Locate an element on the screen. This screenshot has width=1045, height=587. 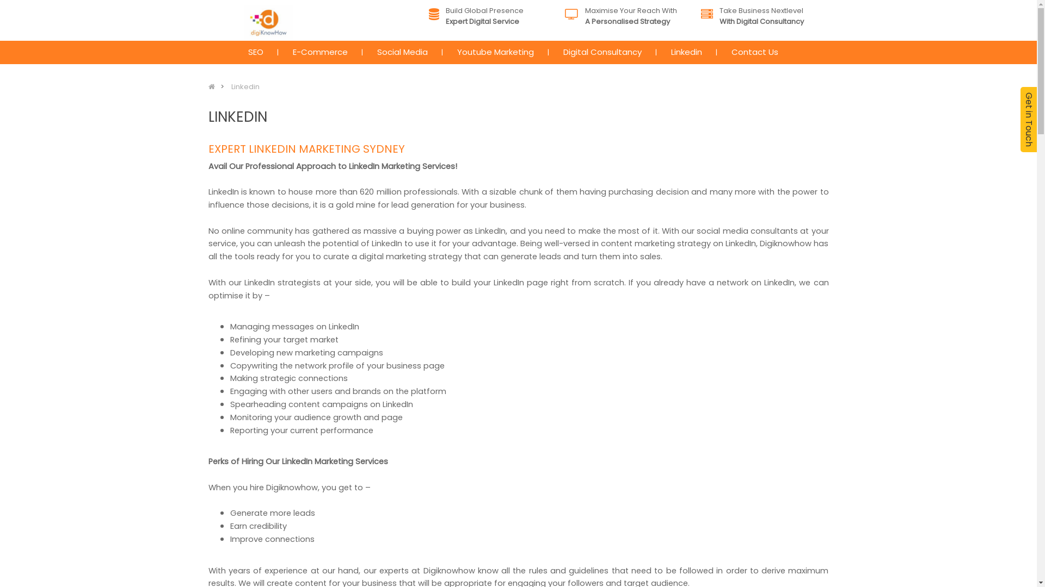
Social Media is located at coordinates (403, 52).